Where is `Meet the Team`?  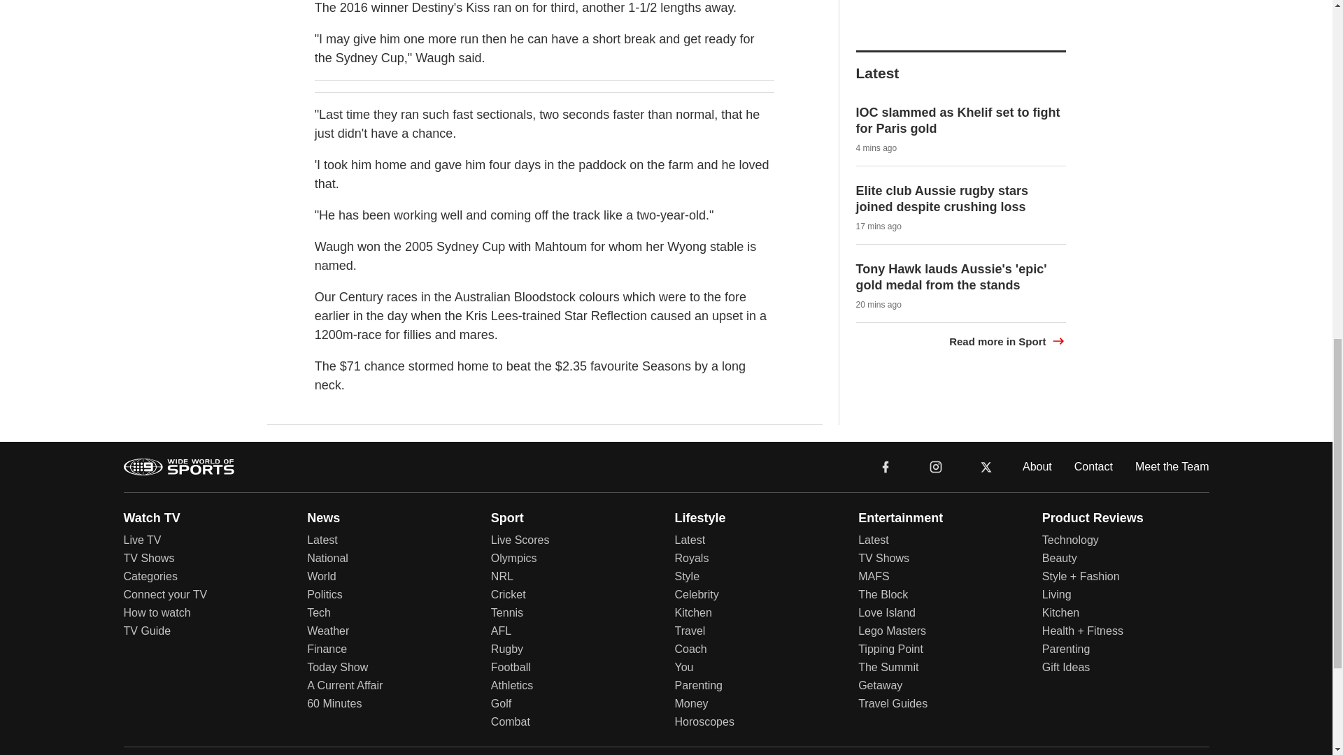 Meet the Team is located at coordinates (1172, 466).